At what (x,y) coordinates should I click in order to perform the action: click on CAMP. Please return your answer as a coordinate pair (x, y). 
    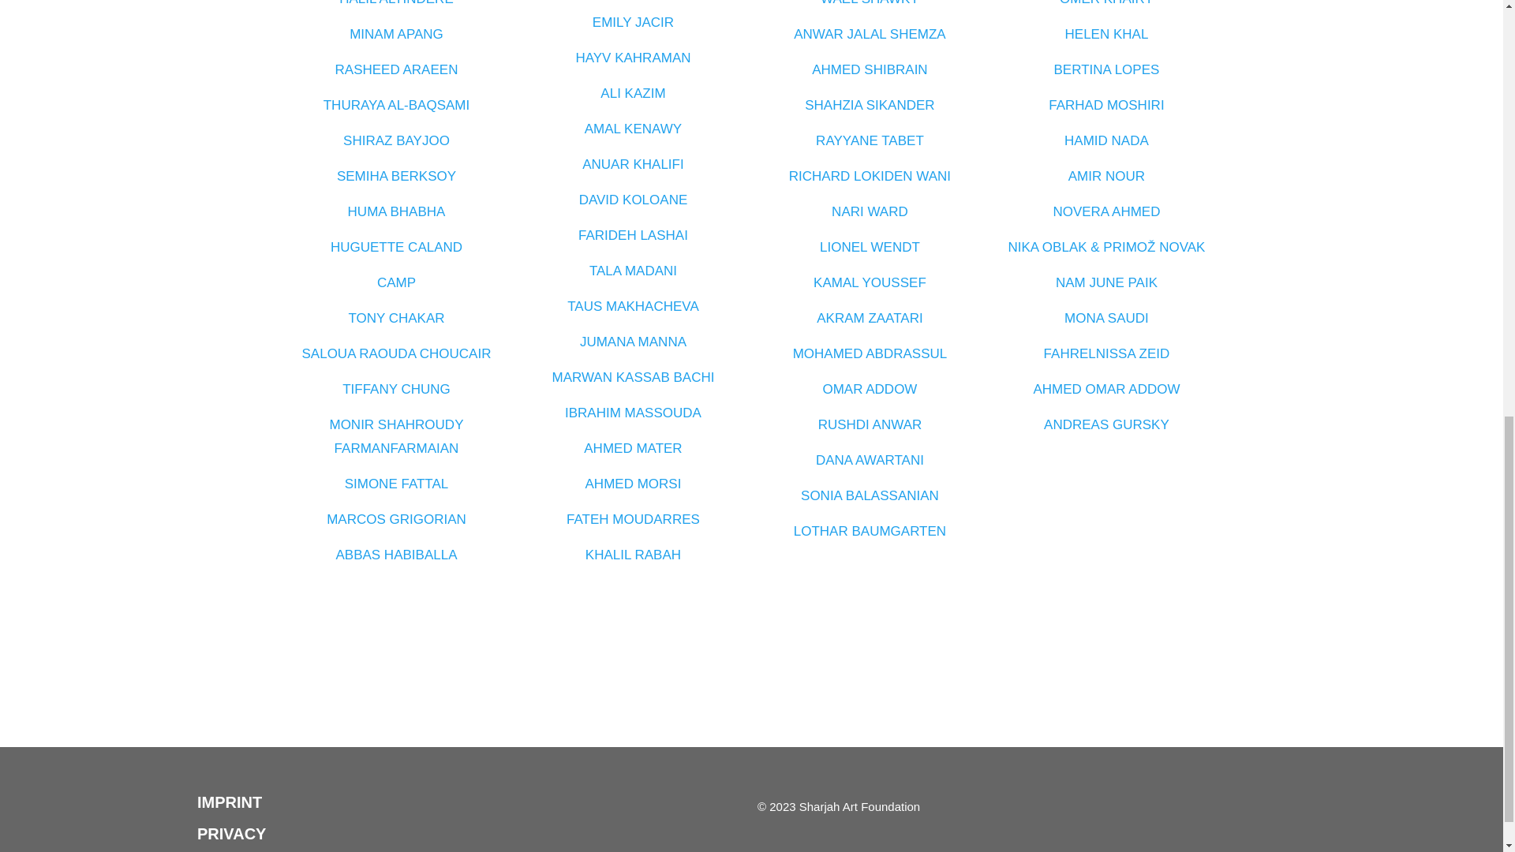
    Looking at the image, I should click on (396, 282).